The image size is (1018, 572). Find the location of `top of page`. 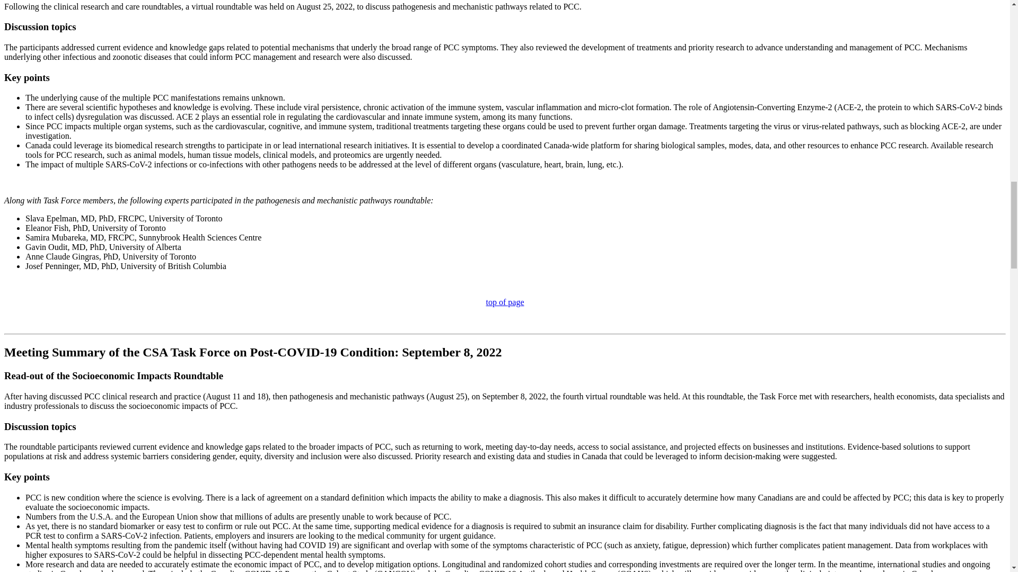

top of page is located at coordinates (505, 302).